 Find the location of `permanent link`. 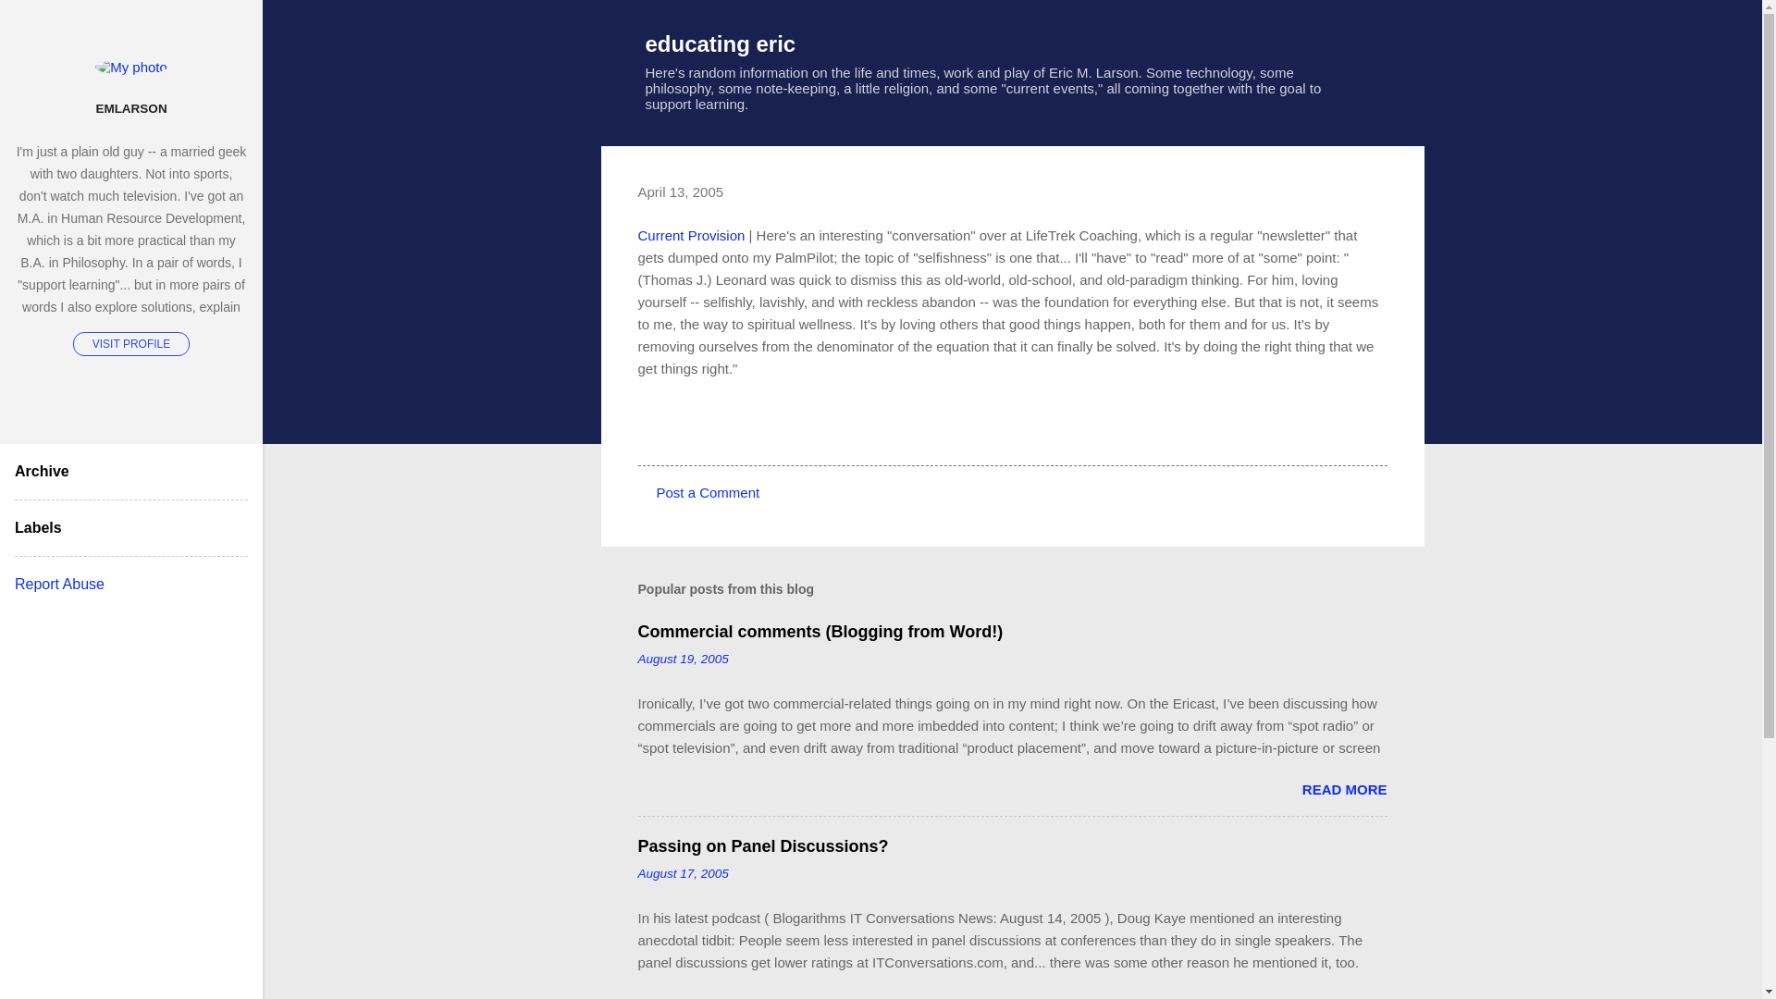

permanent link is located at coordinates (683, 659).